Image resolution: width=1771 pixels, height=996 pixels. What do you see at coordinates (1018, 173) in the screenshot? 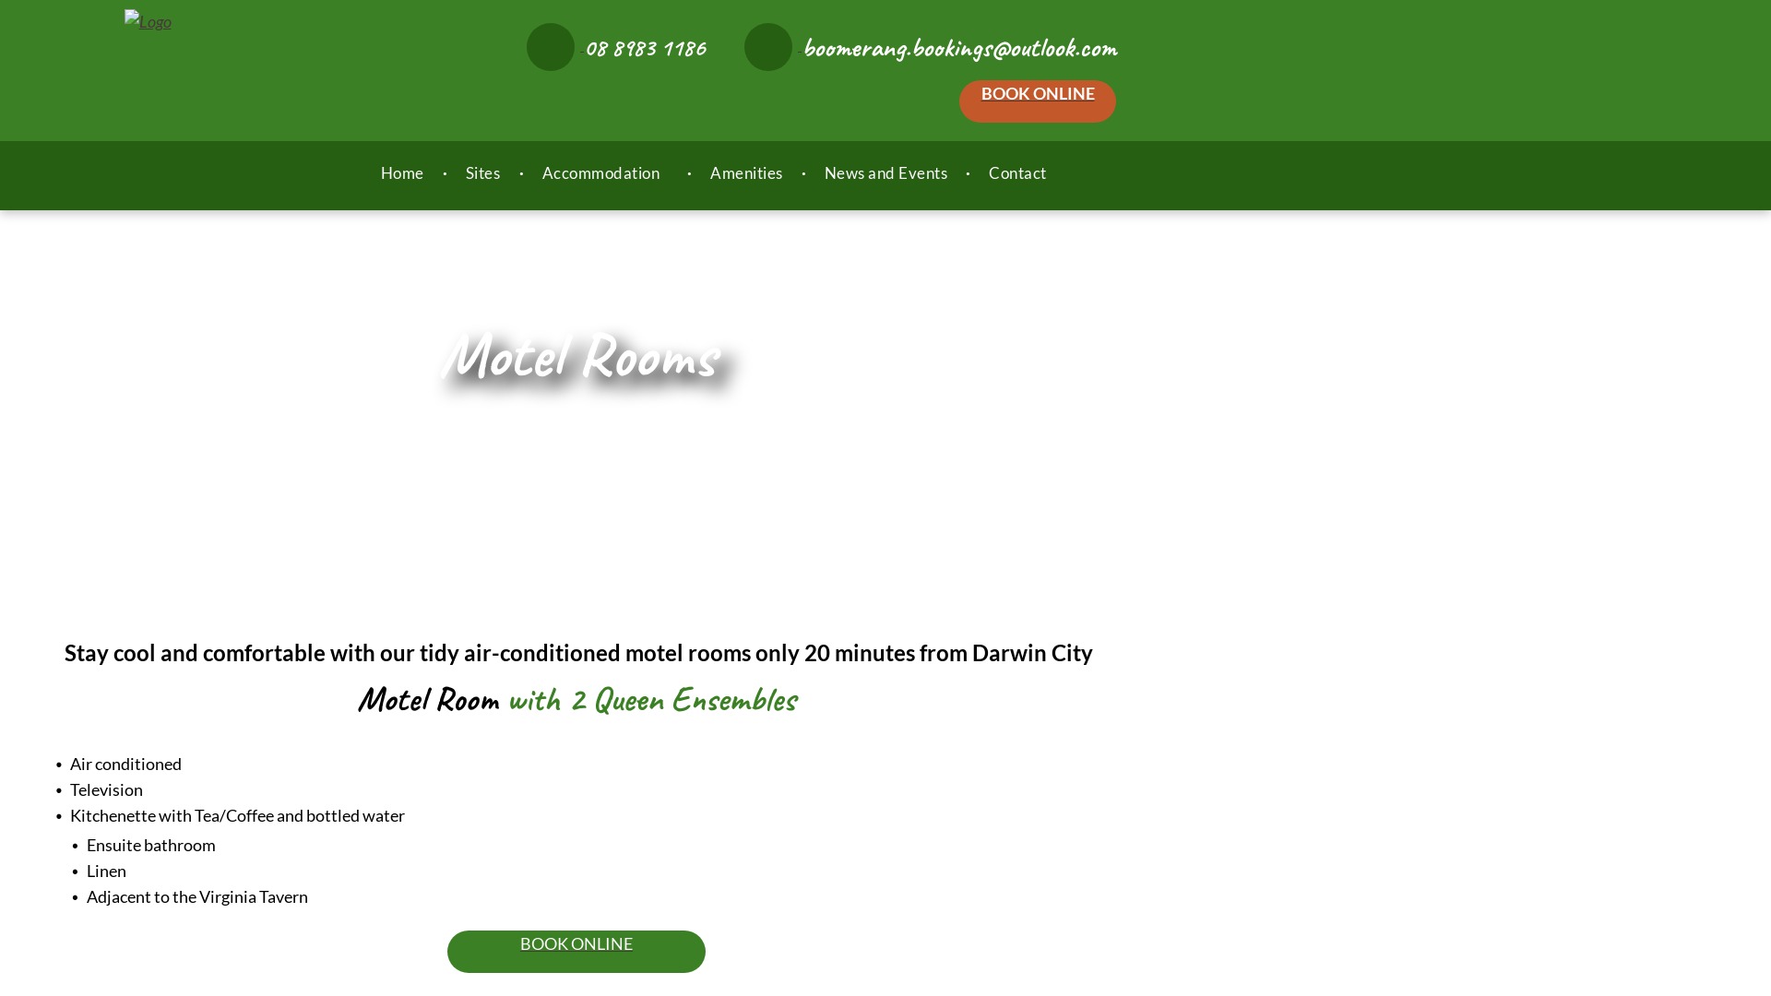
I see `Contact` at bounding box center [1018, 173].